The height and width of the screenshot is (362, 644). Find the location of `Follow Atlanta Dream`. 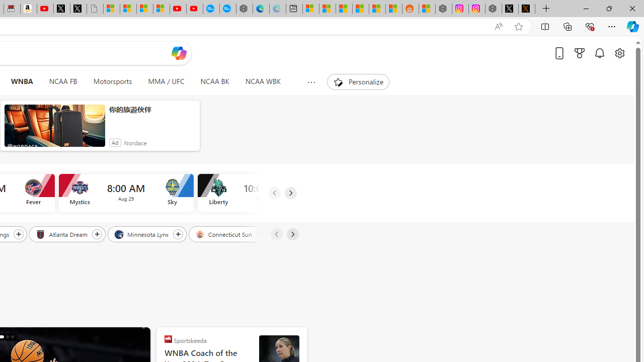

Follow Atlanta Dream is located at coordinates (97, 234).